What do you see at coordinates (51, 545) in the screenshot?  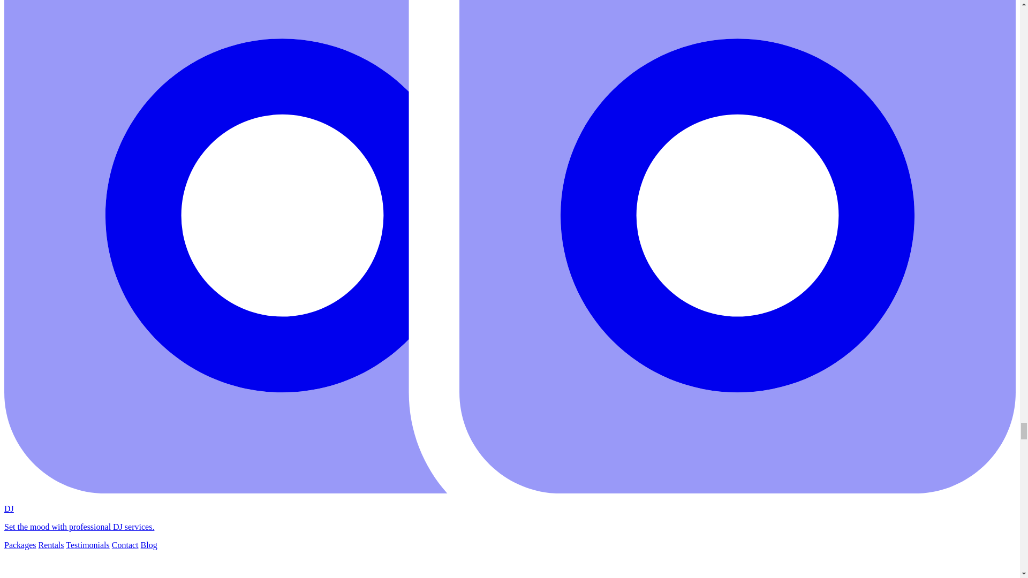 I see `Rentals` at bounding box center [51, 545].